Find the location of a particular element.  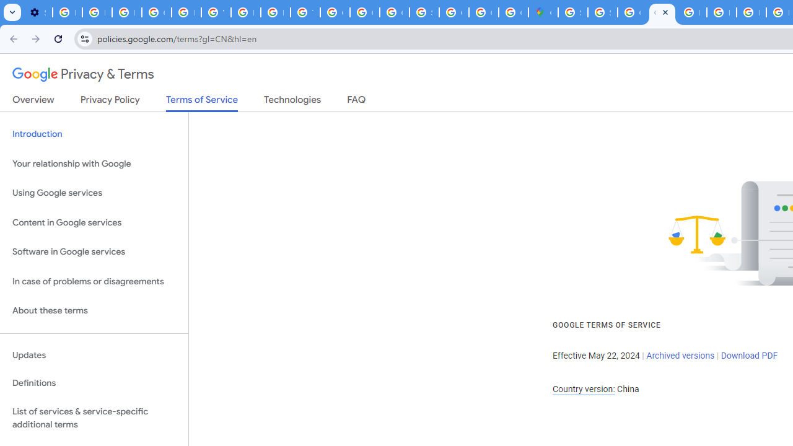

Sign in - Google Accounts is located at coordinates (572, 12).